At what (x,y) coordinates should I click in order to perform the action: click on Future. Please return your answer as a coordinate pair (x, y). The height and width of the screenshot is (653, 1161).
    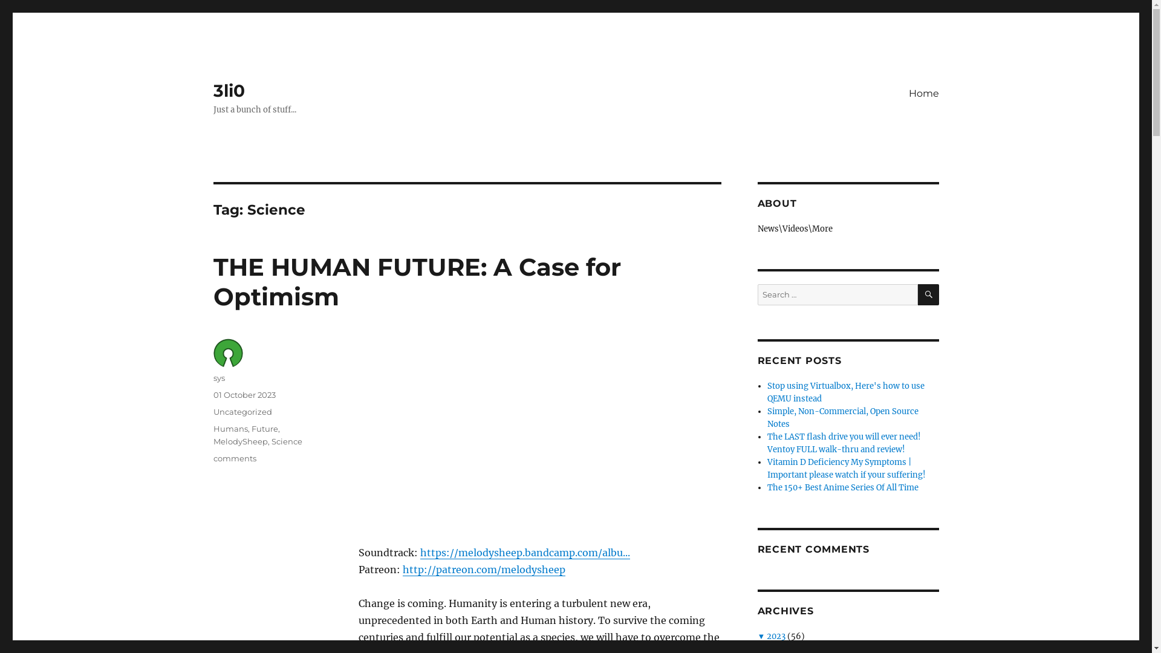
    Looking at the image, I should click on (266, 429).